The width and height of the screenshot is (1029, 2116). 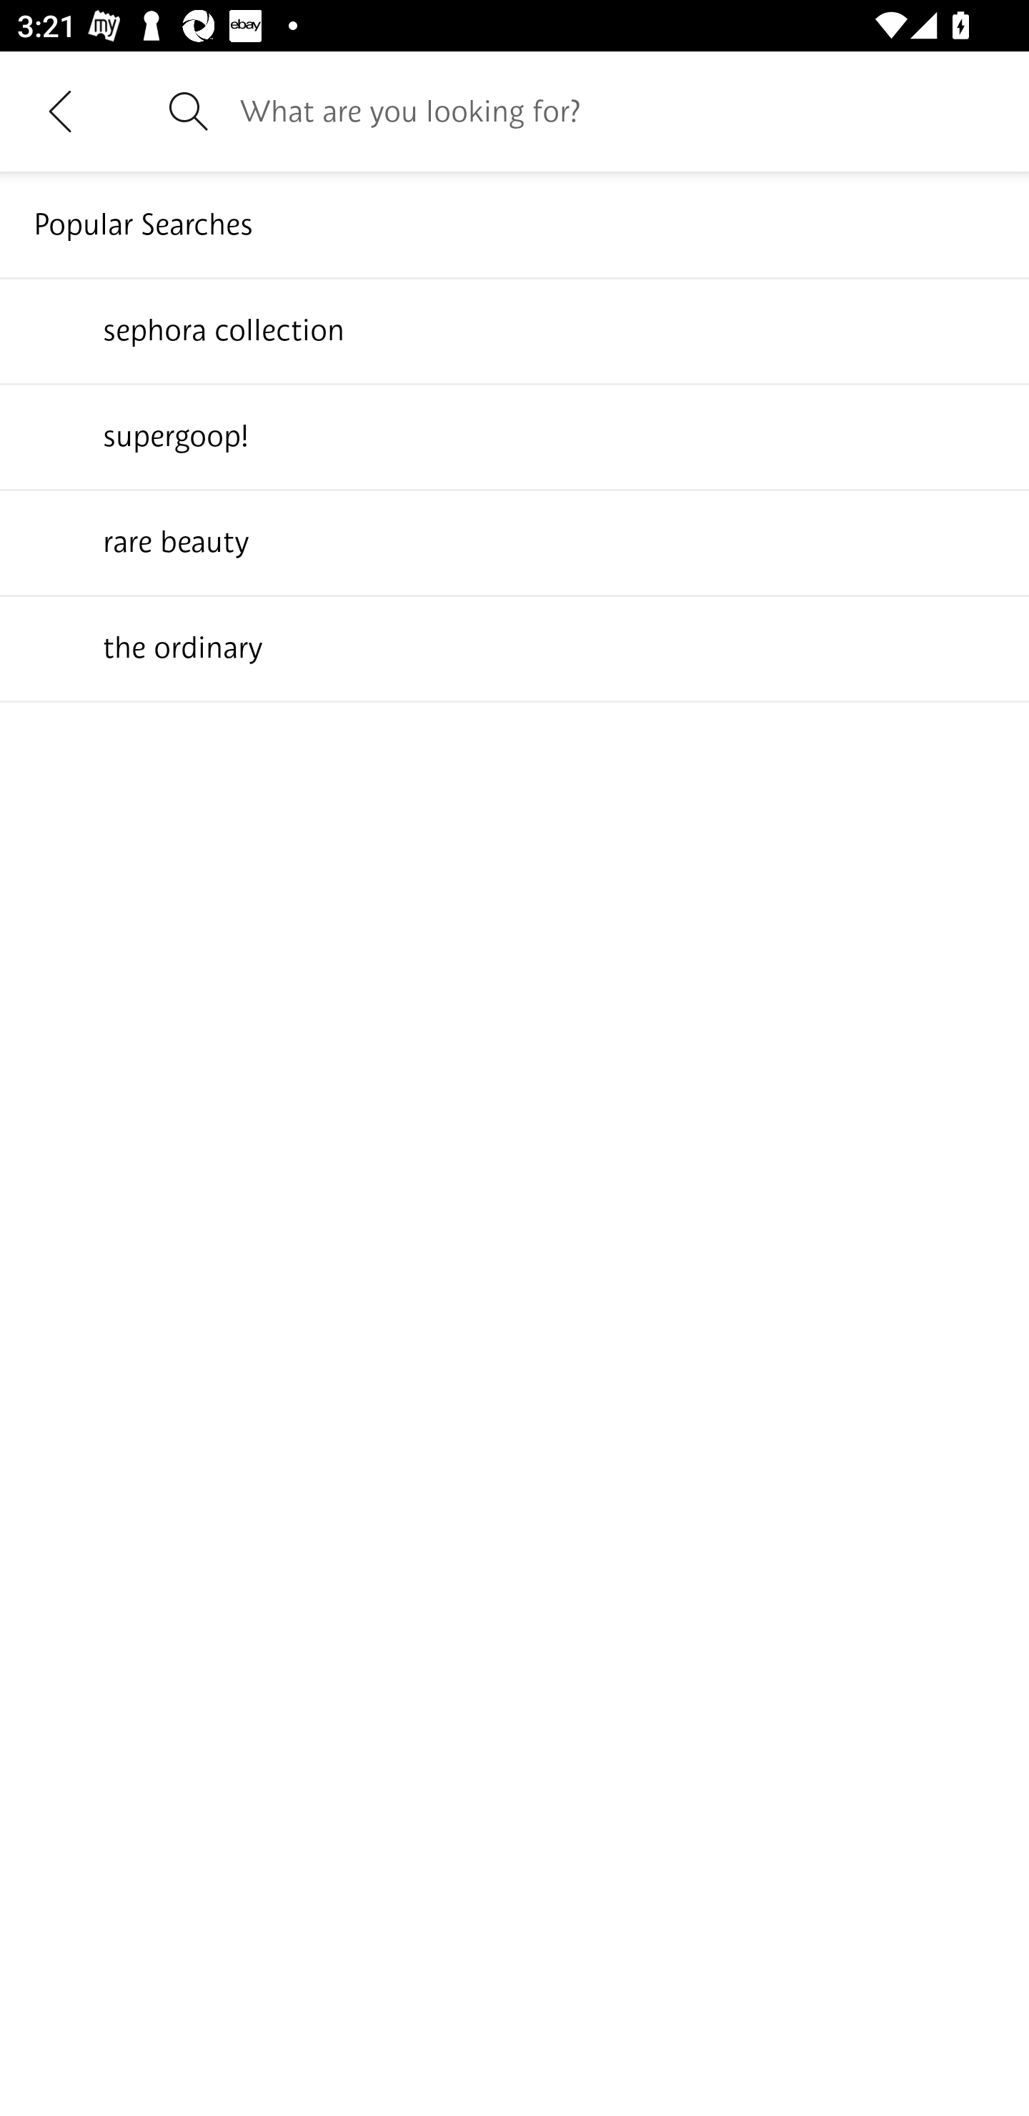 What do you see at coordinates (617, 111) in the screenshot?
I see `What are you looking for?` at bounding box center [617, 111].